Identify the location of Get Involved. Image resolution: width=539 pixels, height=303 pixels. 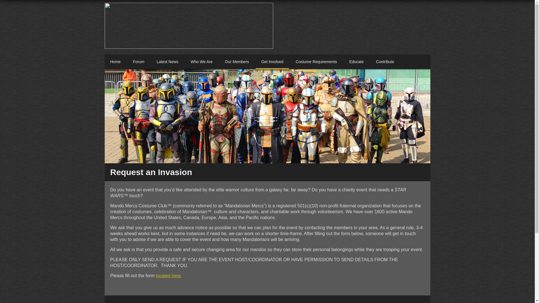
(272, 62).